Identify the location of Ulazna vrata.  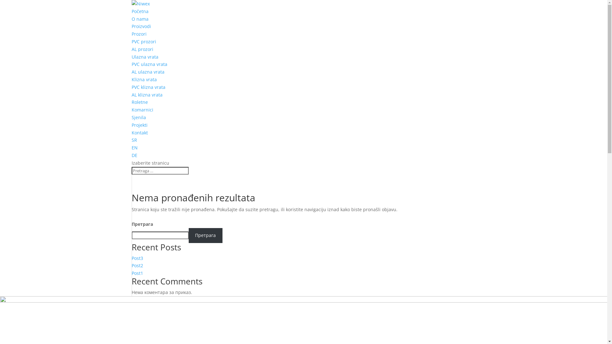
(145, 57).